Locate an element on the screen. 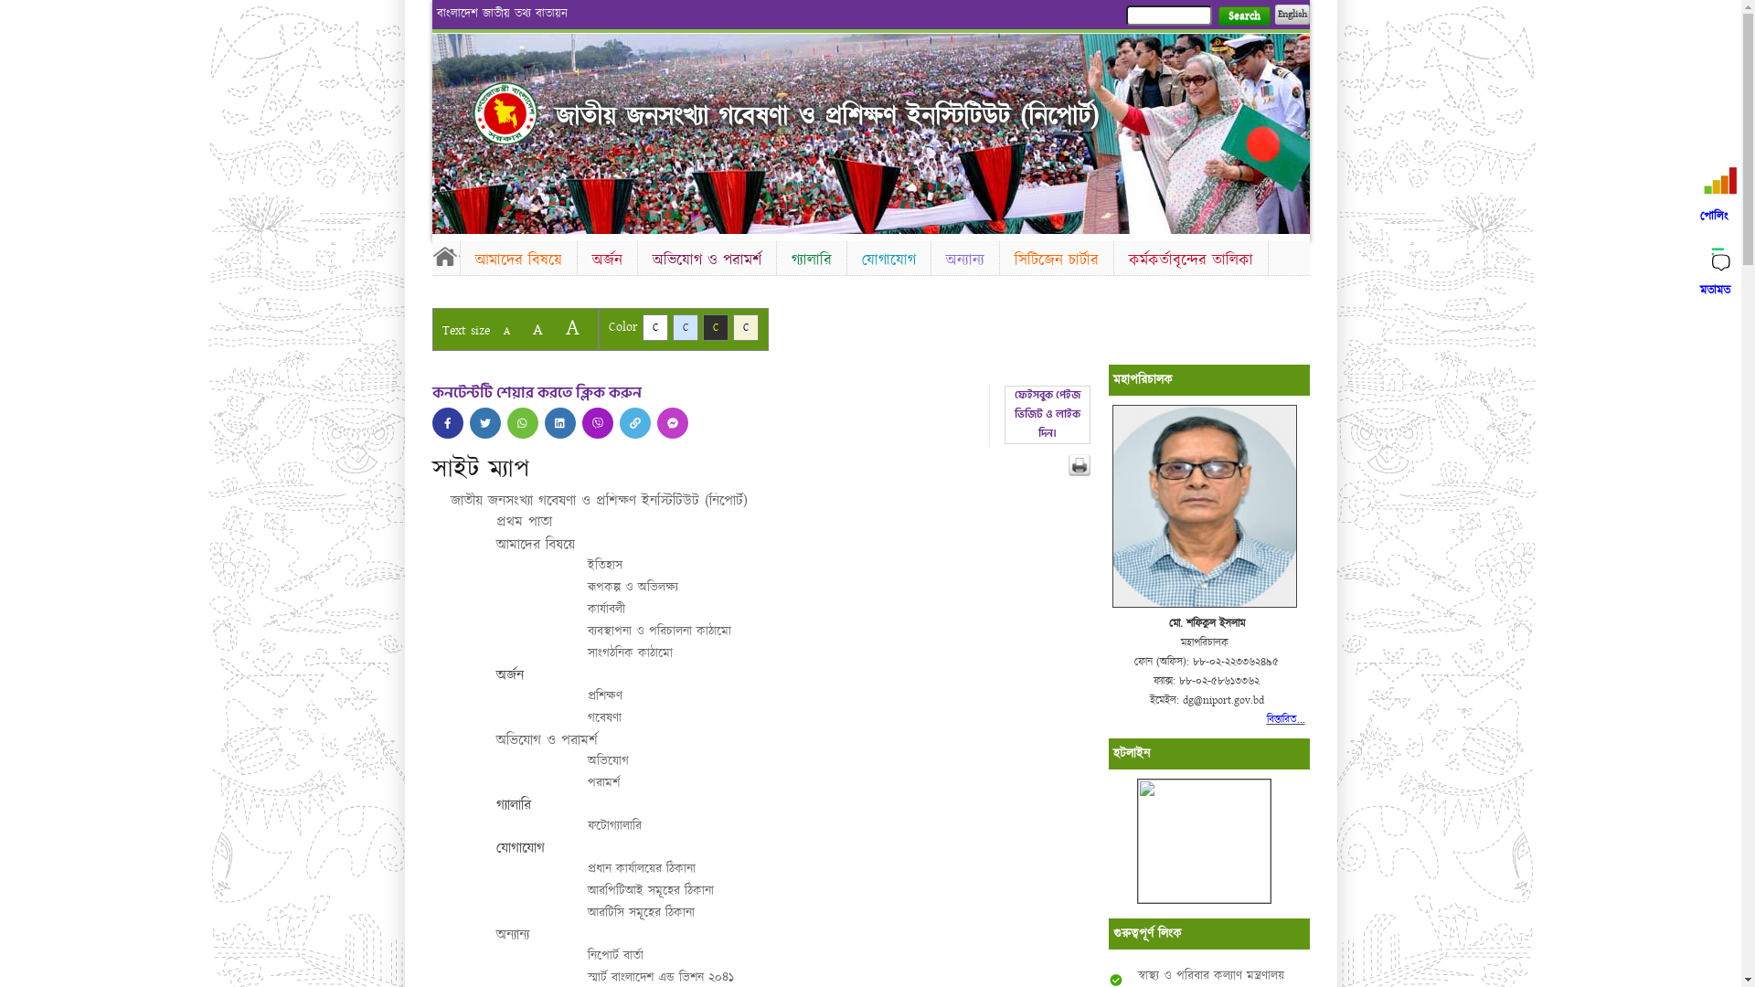 This screenshot has width=1755, height=987. Search is located at coordinates (1243, 16).